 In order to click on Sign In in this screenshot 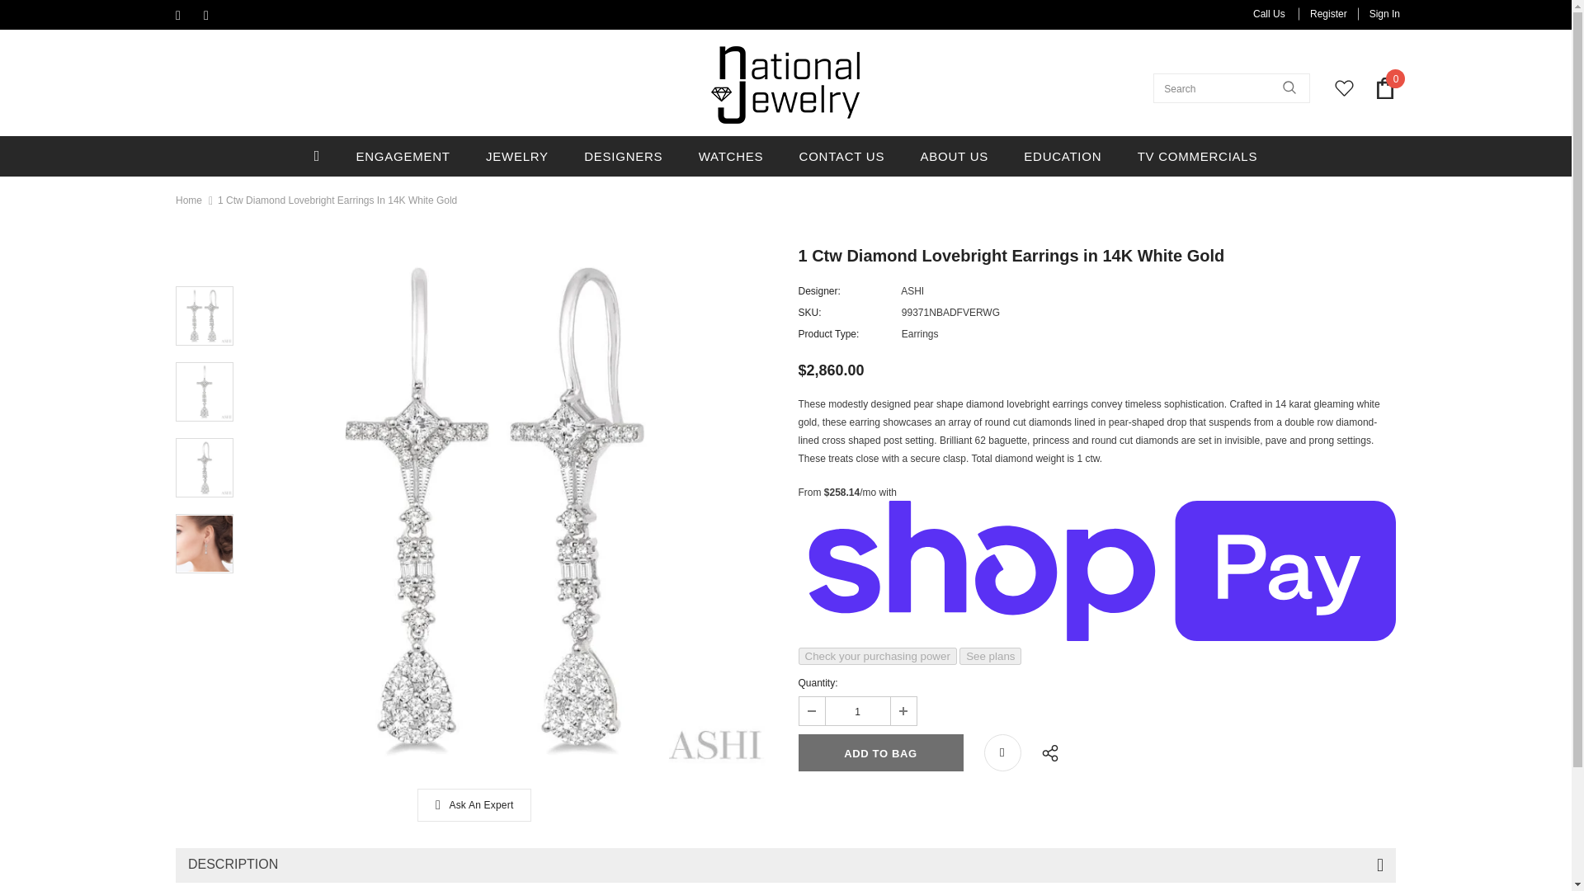, I will do `click(1379, 13)`.